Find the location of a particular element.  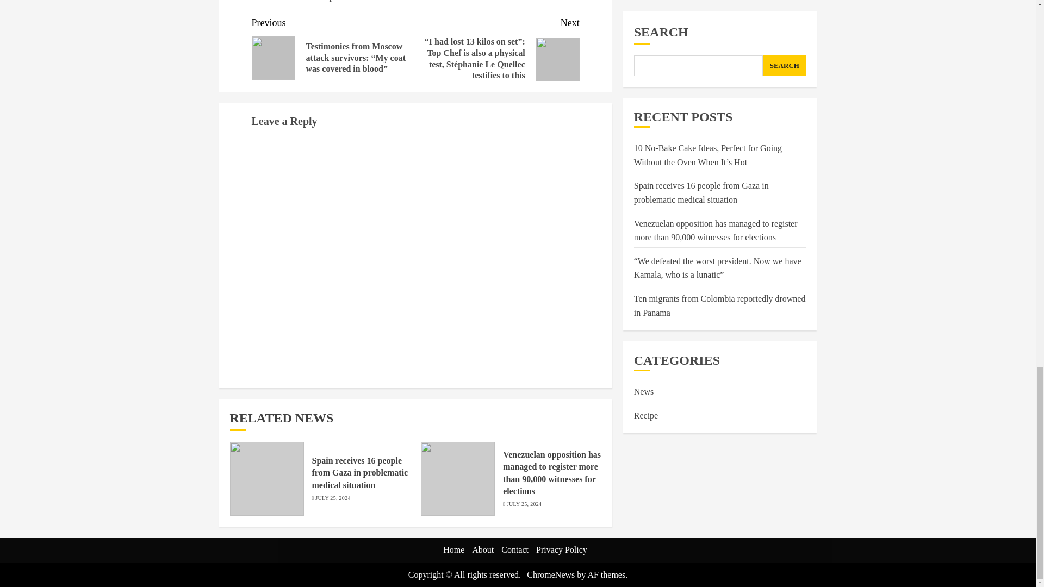

JULY 25, 2024 is located at coordinates (524, 504).